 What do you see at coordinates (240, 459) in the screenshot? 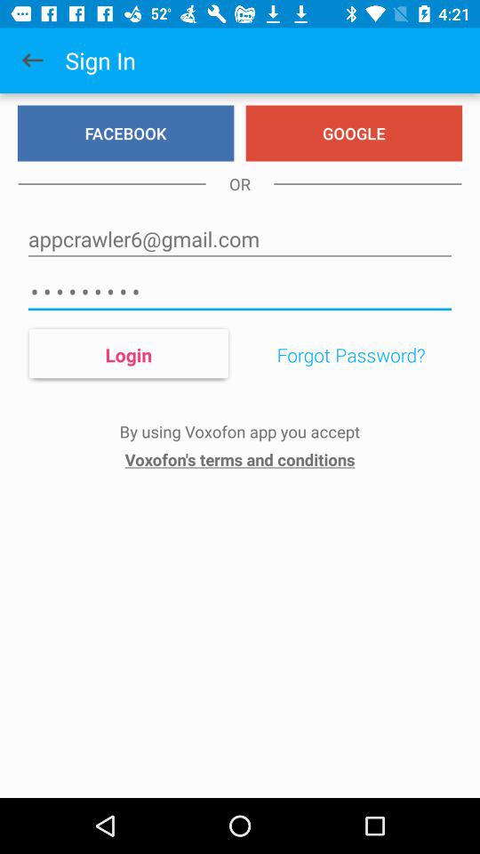
I see `select item below by using voxofon icon` at bounding box center [240, 459].